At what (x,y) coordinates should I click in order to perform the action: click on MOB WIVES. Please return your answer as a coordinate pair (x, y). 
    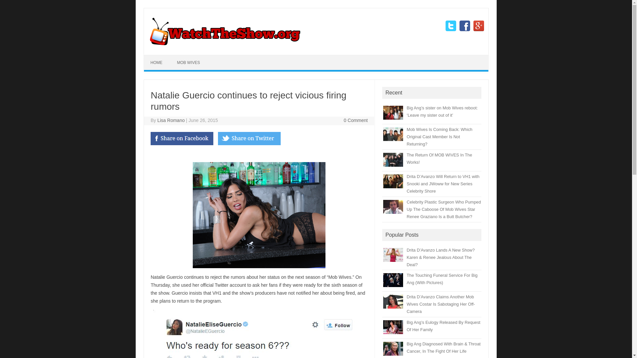
    Looking at the image, I should click on (188, 62).